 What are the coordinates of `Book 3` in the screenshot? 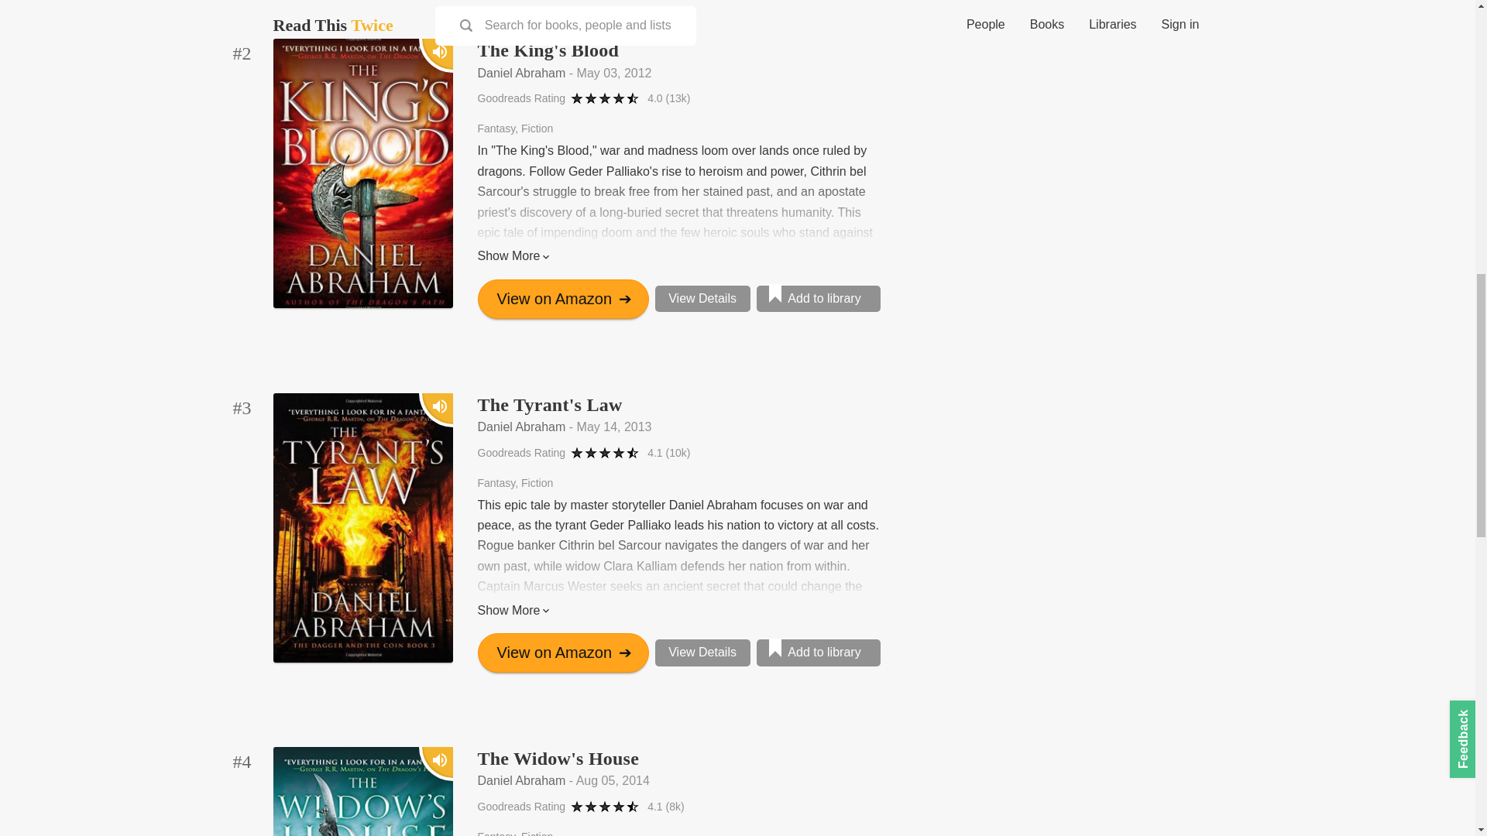 It's located at (242, 408).